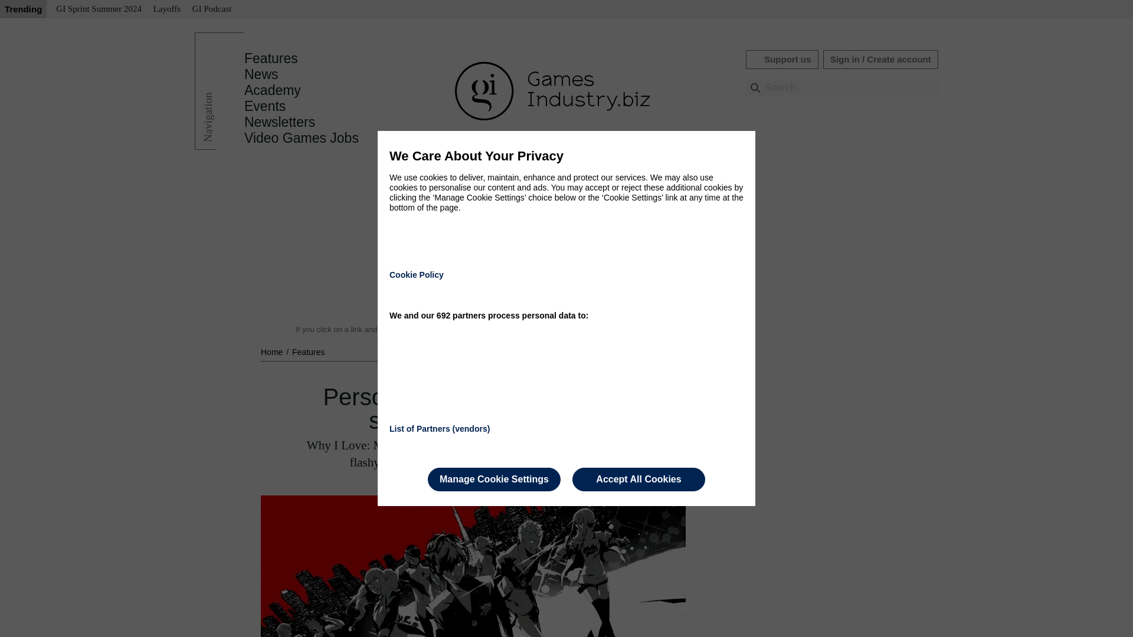 The image size is (1133, 637). What do you see at coordinates (273, 352) in the screenshot?
I see `Home` at bounding box center [273, 352].